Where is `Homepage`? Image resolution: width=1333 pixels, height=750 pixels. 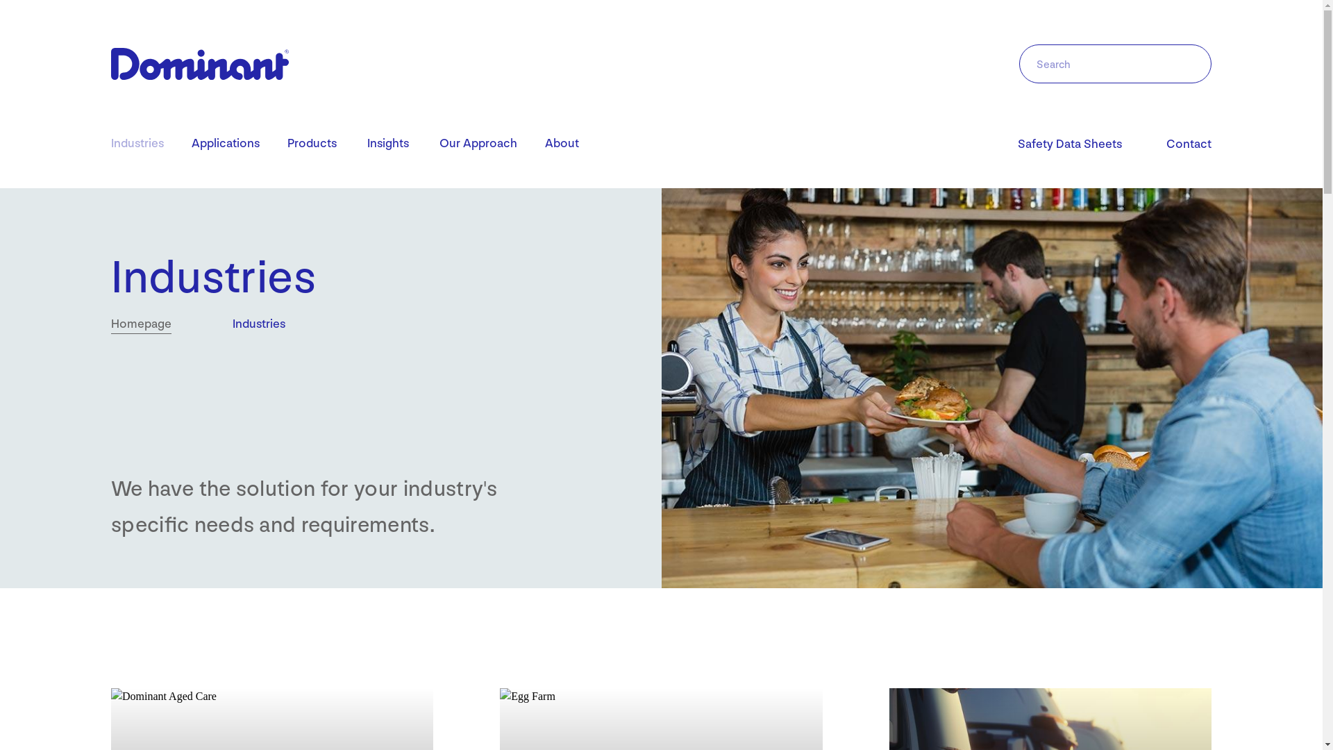 Homepage is located at coordinates (141, 324).